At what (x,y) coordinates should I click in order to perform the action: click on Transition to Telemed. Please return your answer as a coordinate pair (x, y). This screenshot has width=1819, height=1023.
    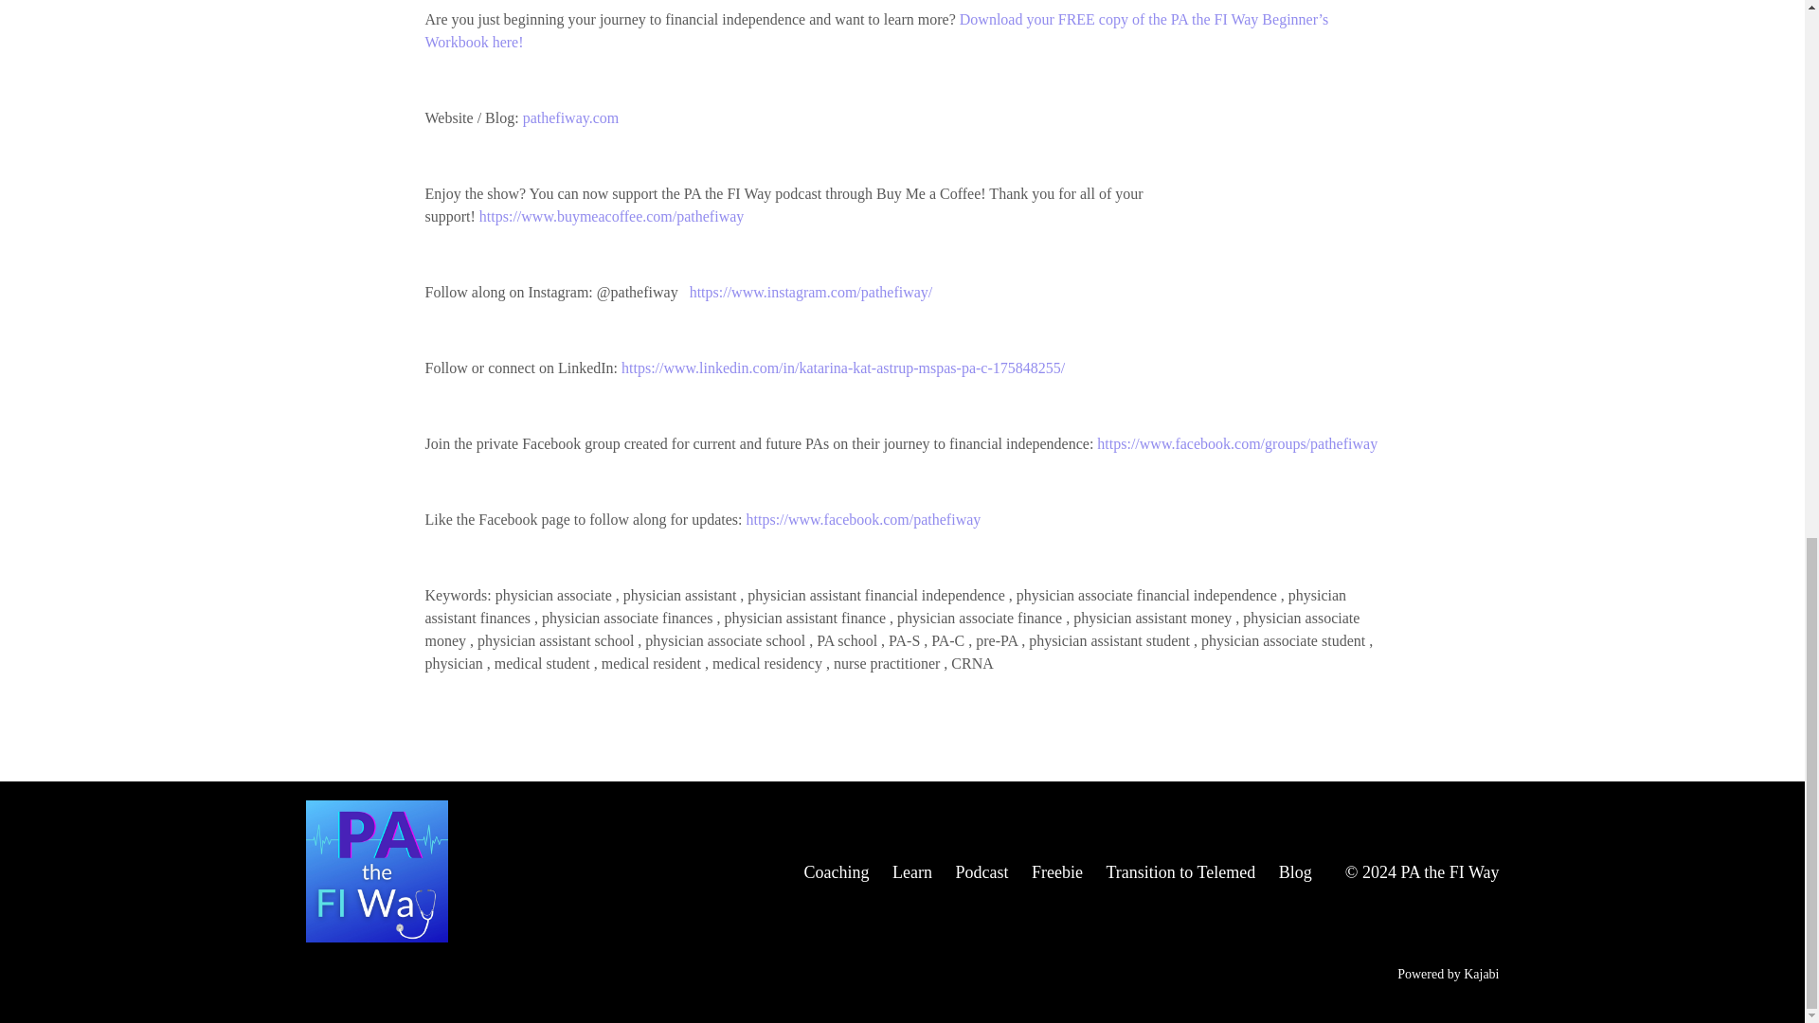
    Looking at the image, I should click on (1180, 871).